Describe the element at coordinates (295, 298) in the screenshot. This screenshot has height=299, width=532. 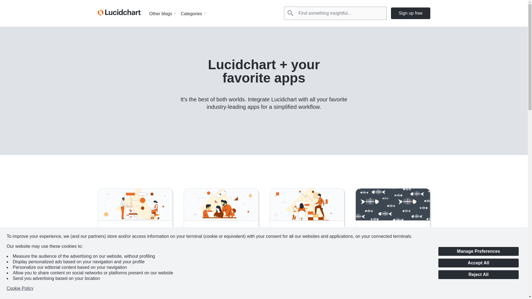
I see `Project management` at that location.